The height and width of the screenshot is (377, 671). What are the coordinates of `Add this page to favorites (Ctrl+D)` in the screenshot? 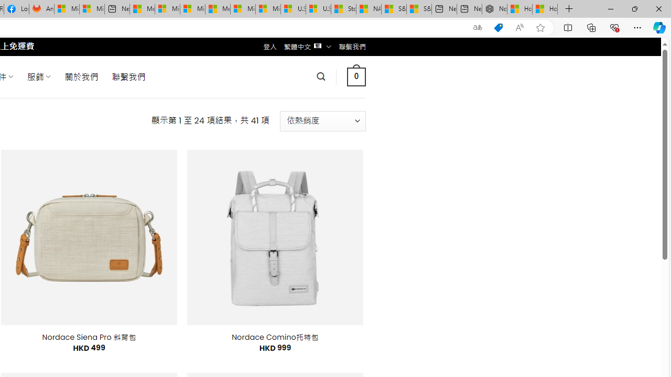 It's located at (540, 28).